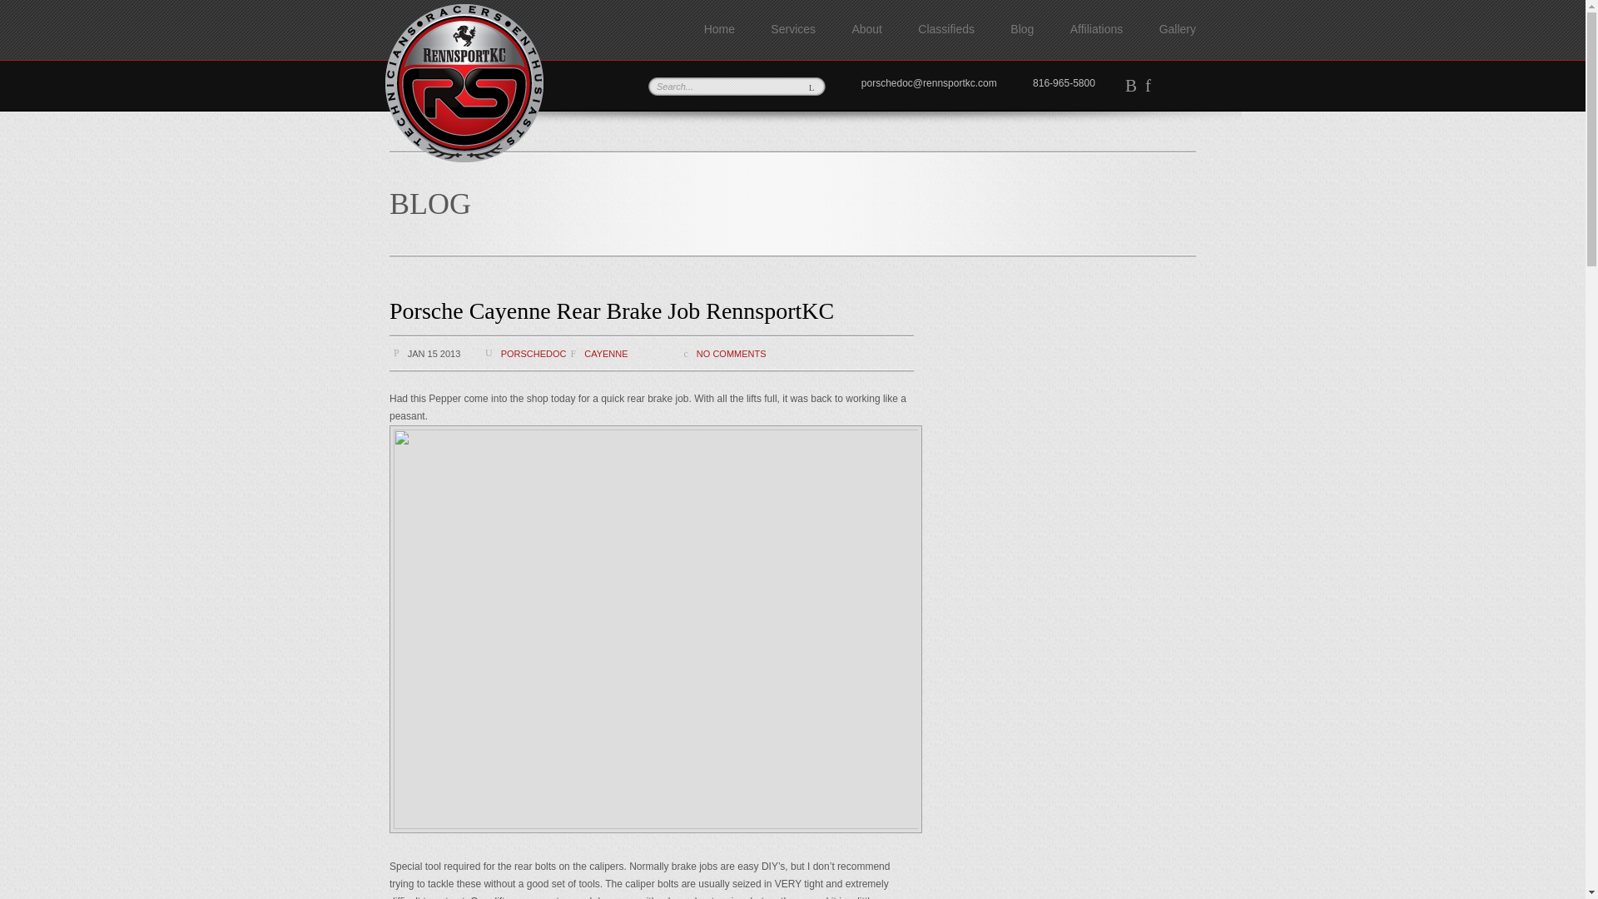 The width and height of the screenshot is (1598, 899). I want to click on CAYENNE, so click(606, 353).